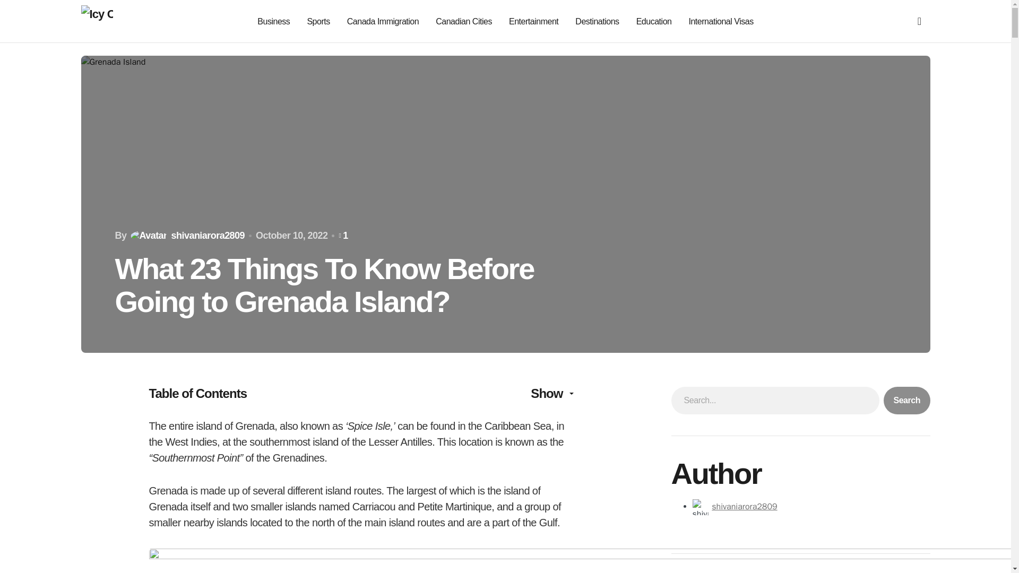 The width and height of the screenshot is (1019, 573). What do you see at coordinates (721, 21) in the screenshot?
I see `International Visas` at bounding box center [721, 21].